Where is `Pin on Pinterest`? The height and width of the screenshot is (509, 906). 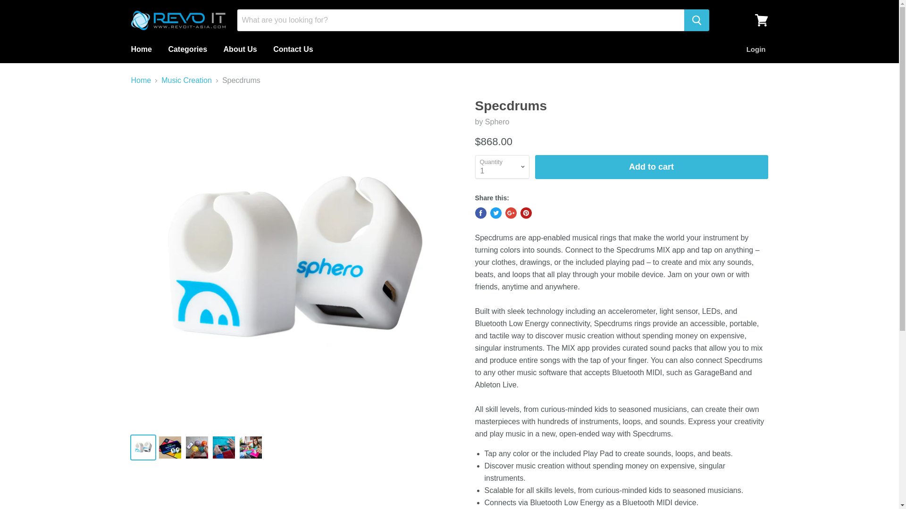
Pin on Pinterest is located at coordinates (526, 213).